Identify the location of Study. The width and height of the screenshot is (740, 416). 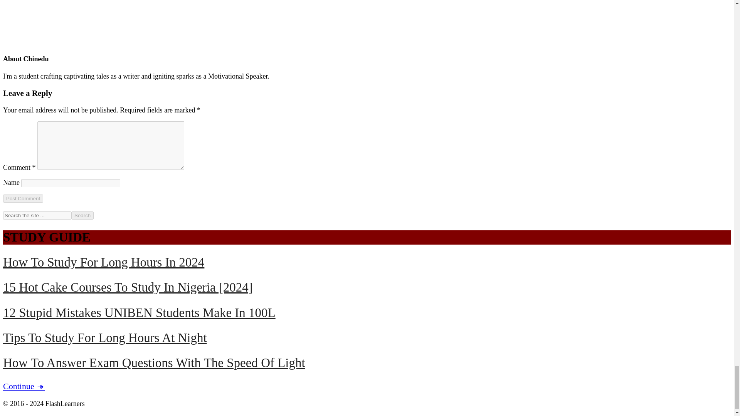
(24, 386).